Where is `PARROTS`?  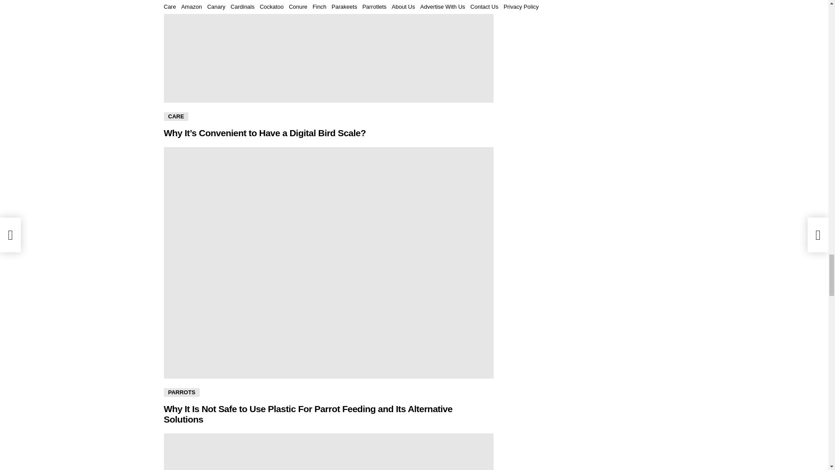 PARROTS is located at coordinates (181, 393).